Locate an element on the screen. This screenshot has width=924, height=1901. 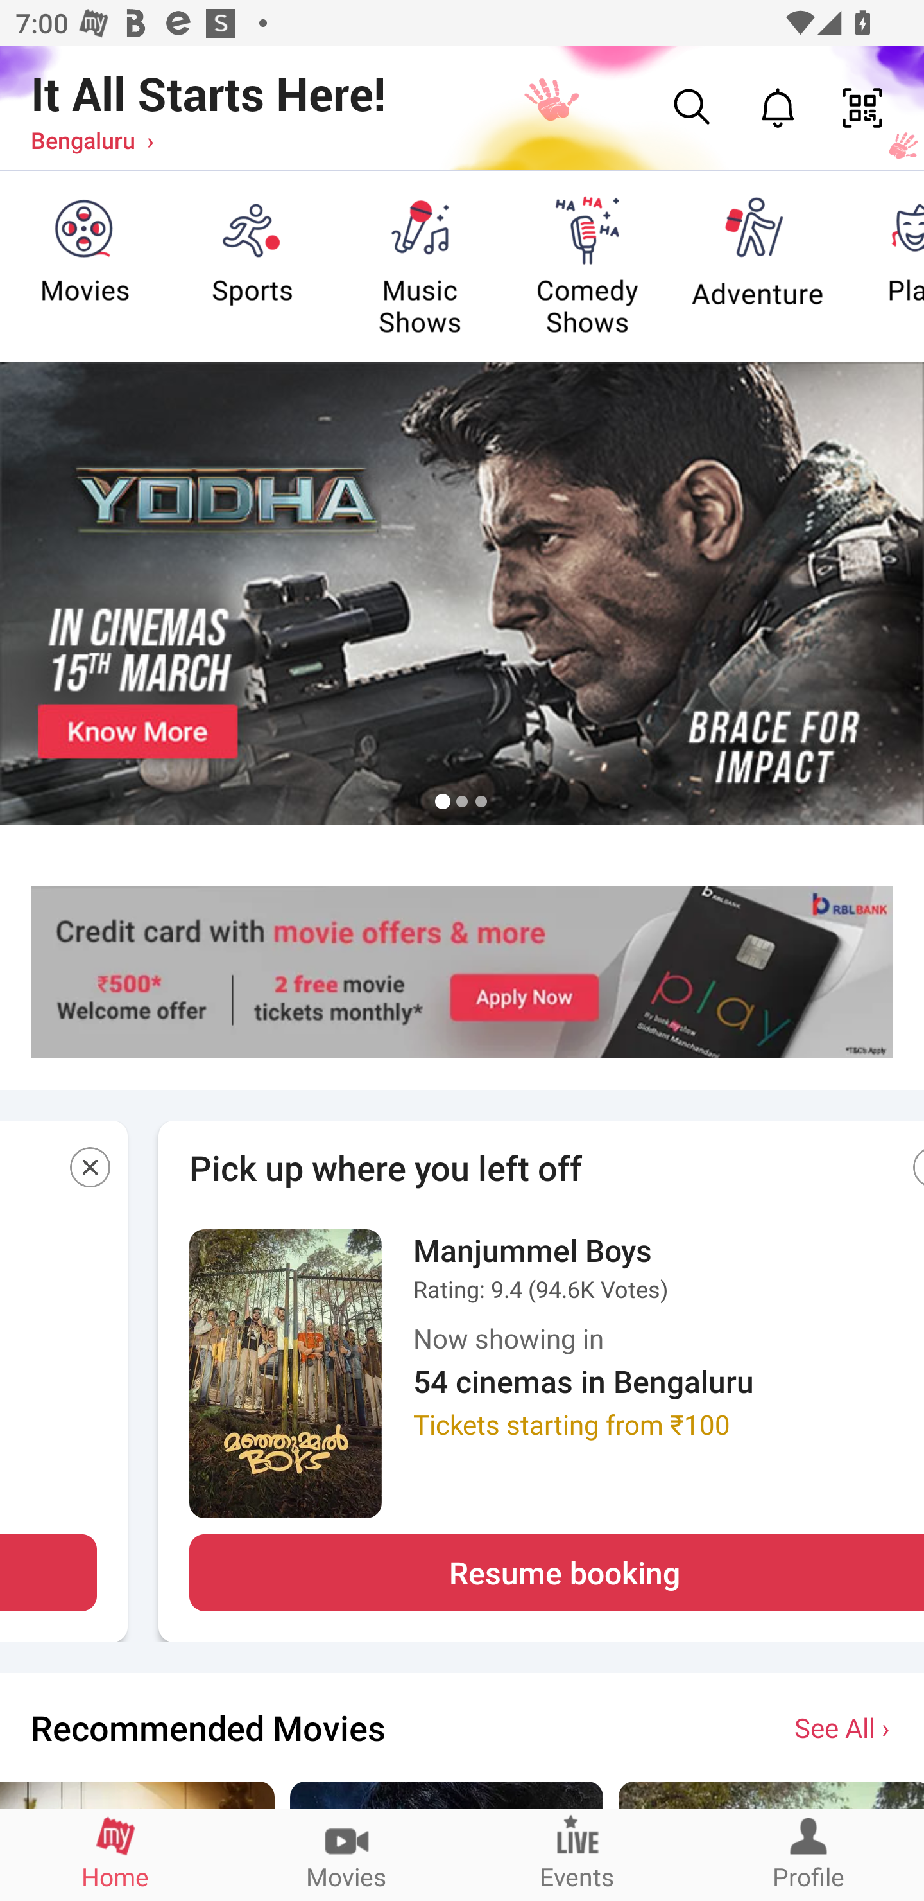
Bengaluru  › is located at coordinates (92, 139).